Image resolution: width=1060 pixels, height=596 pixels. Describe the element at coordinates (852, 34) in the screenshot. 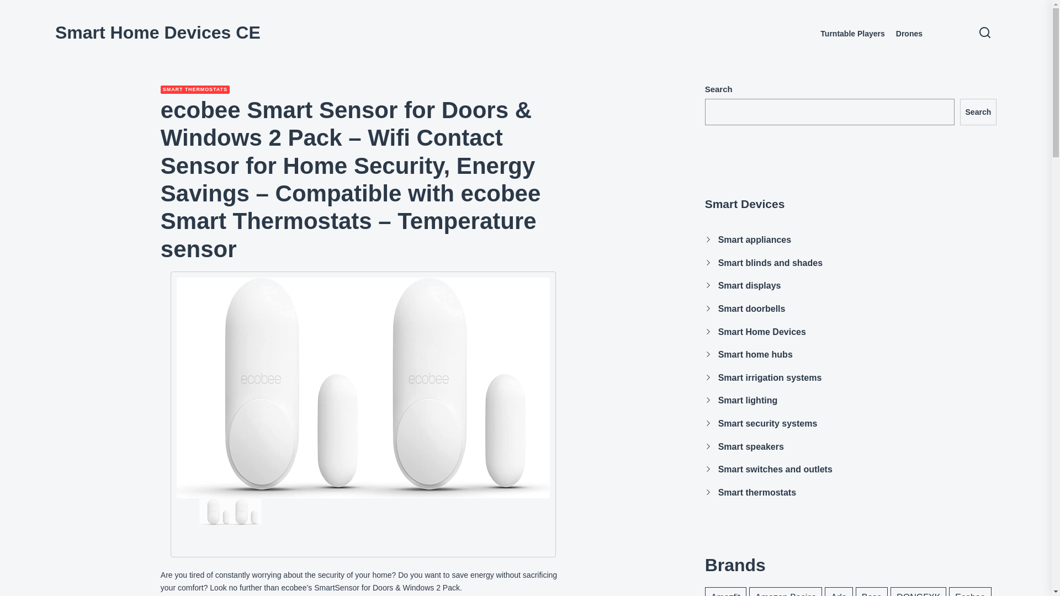

I see `Turntable Players` at that location.